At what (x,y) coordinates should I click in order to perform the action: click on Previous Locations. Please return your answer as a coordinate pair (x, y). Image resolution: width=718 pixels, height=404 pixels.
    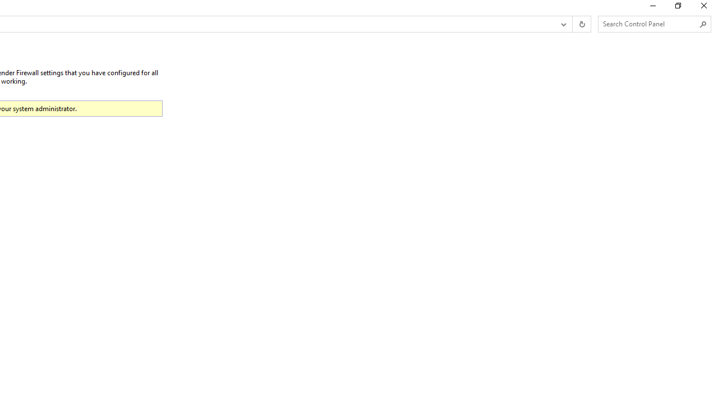
    Looking at the image, I should click on (563, 24).